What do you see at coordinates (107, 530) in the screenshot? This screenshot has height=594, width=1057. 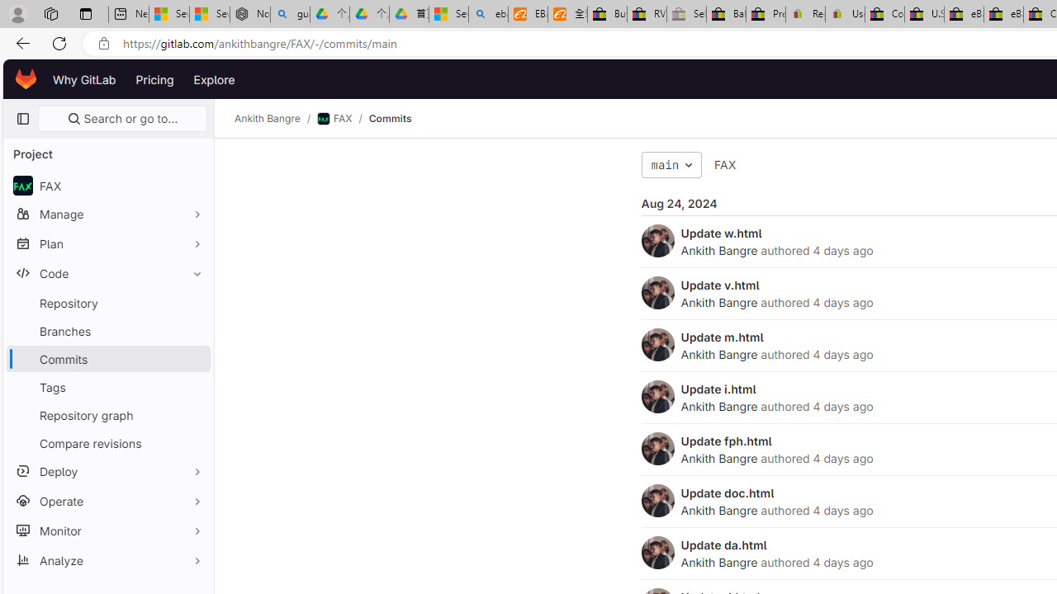 I see `Monitor` at bounding box center [107, 530].